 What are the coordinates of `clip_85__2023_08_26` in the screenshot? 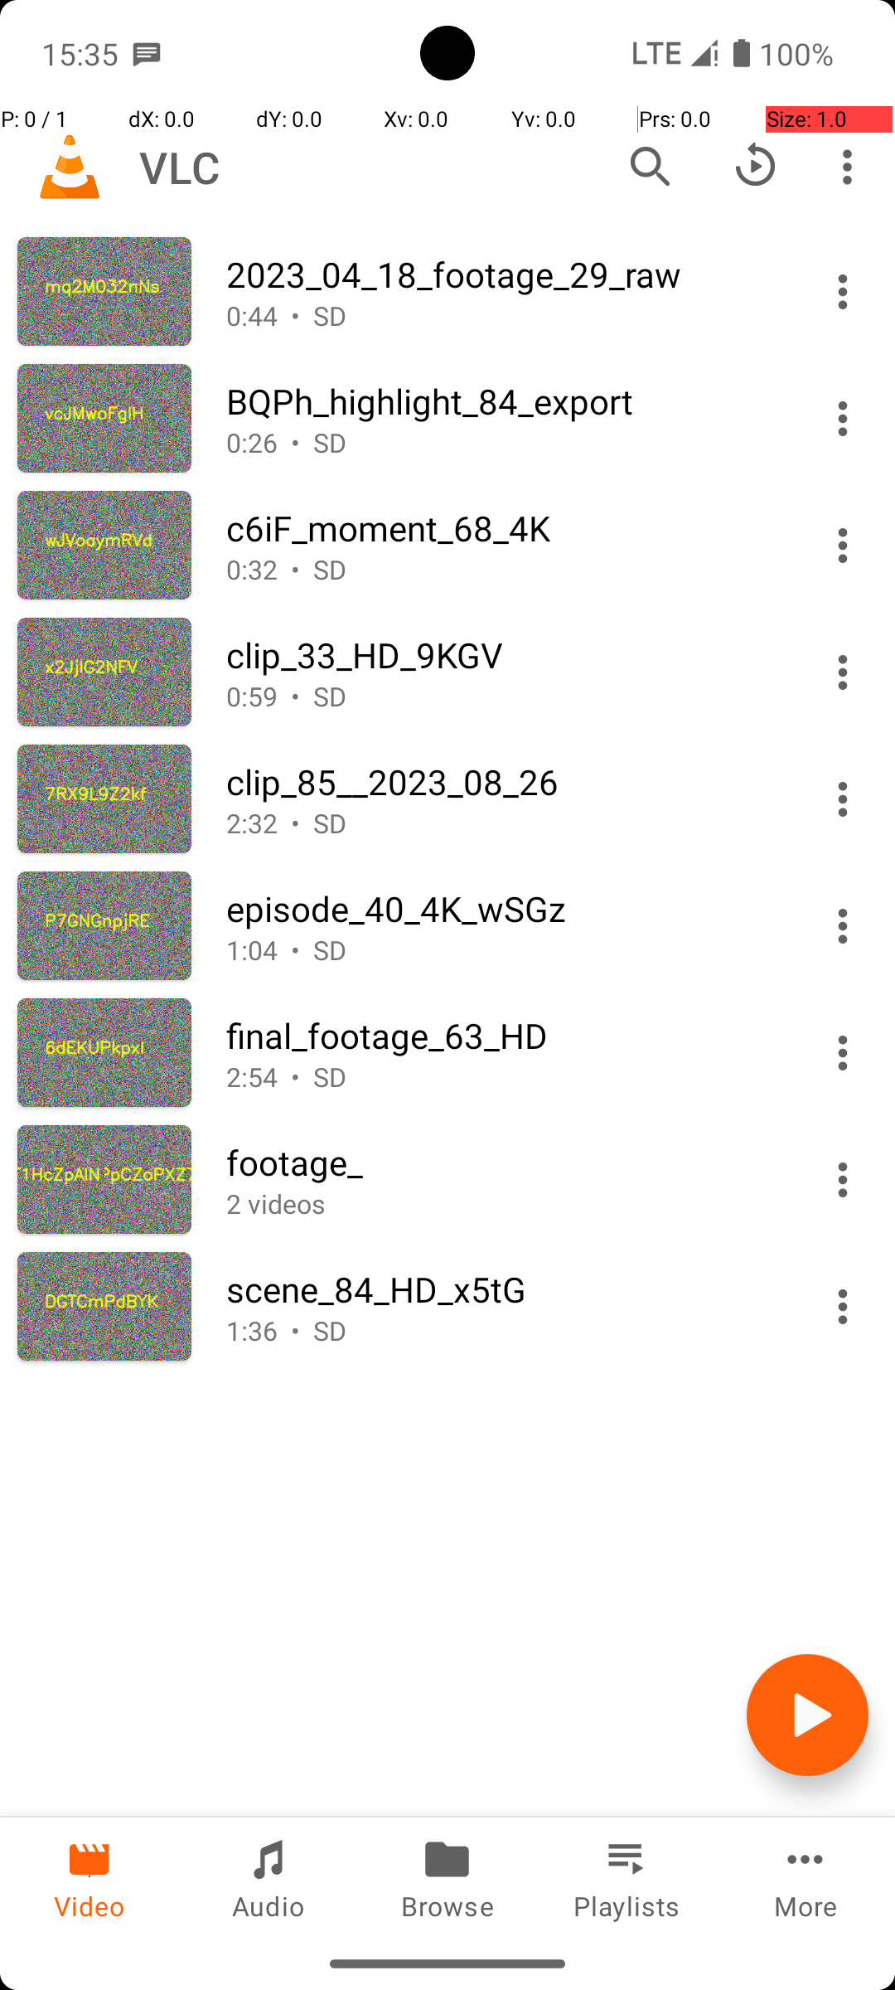 It's located at (504, 781).